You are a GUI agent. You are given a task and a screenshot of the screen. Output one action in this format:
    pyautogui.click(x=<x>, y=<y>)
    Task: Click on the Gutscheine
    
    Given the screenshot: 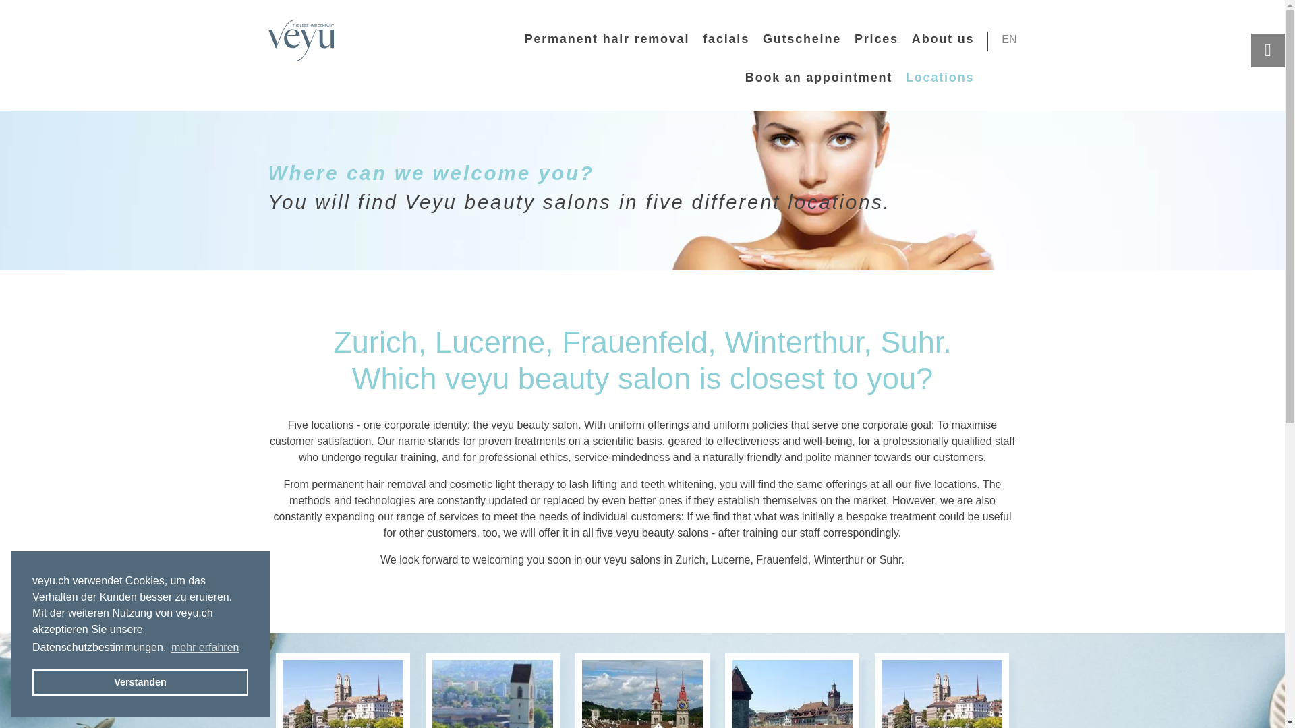 What is the action you would take?
    pyautogui.click(x=801, y=39)
    